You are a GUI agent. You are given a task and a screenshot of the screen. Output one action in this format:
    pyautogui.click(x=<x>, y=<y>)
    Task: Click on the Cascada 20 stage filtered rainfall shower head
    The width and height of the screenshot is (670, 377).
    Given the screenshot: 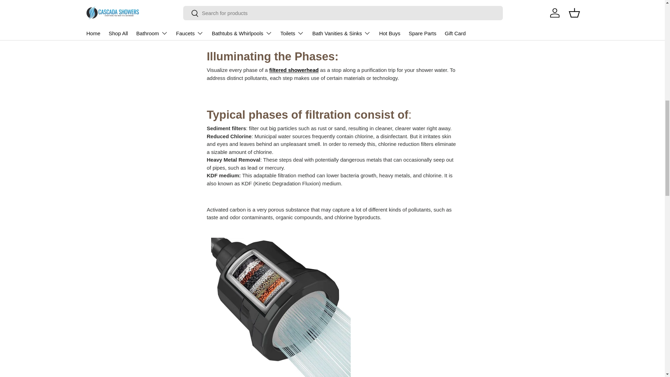 What is the action you would take?
    pyautogui.click(x=294, y=70)
    